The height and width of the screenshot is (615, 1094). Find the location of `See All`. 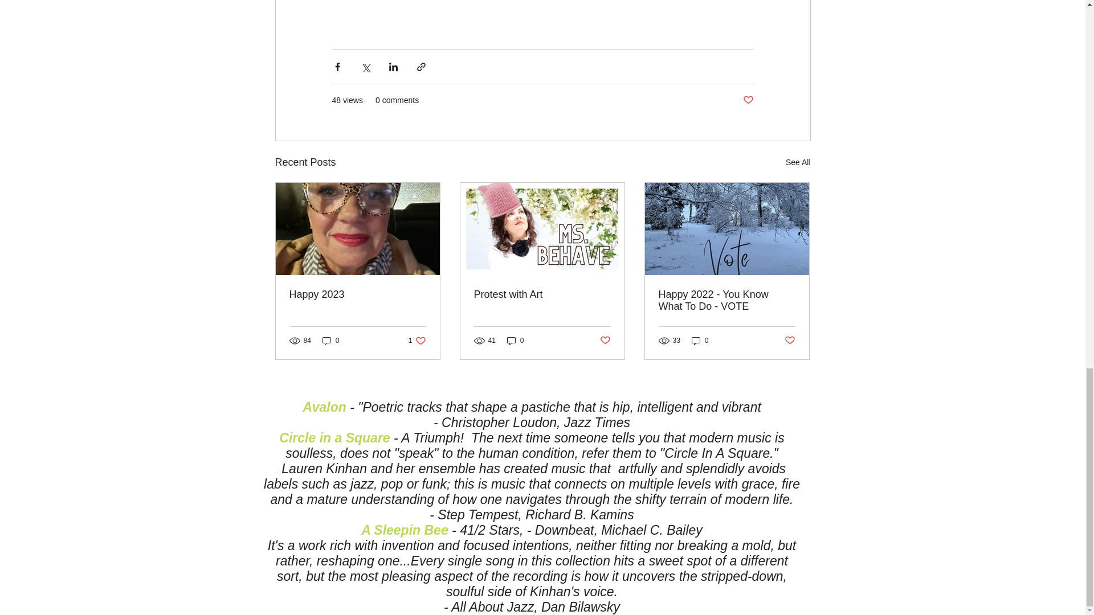

See All is located at coordinates (515, 339).